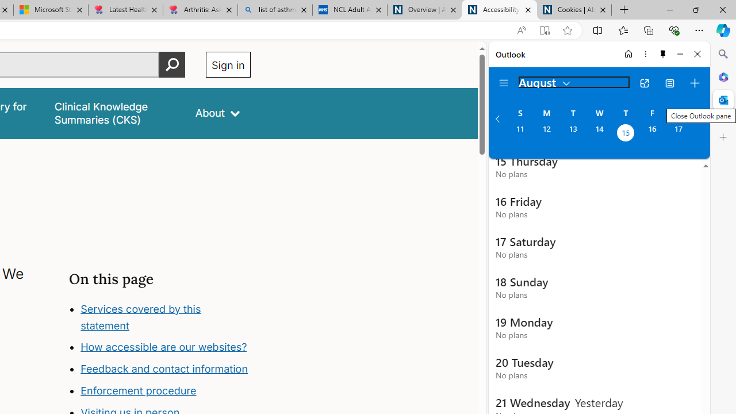 Image resolution: width=736 pixels, height=414 pixels. What do you see at coordinates (670, 83) in the screenshot?
I see `View Switcher. Current view is Agenda view` at bounding box center [670, 83].